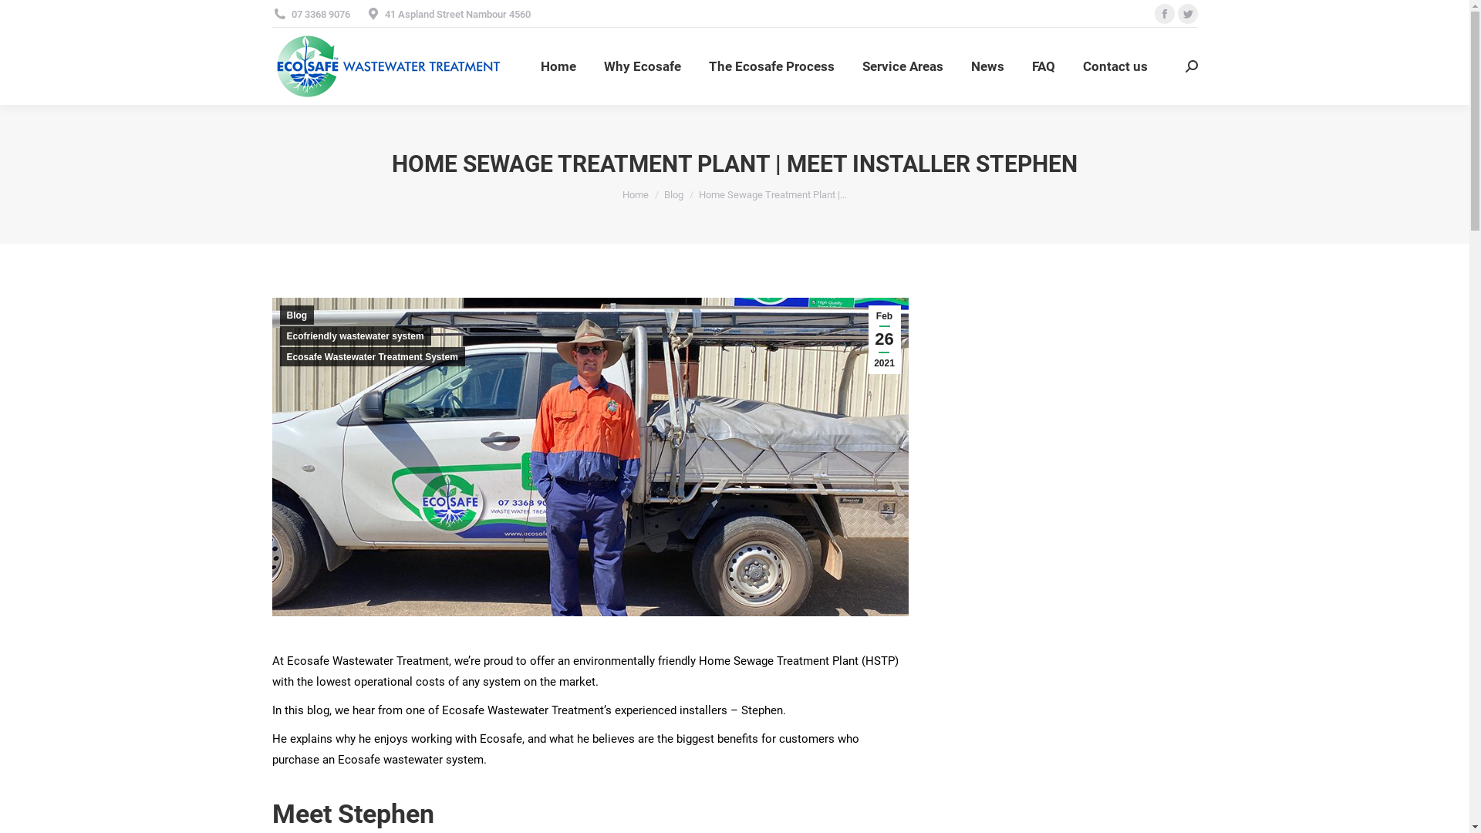 This screenshot has height=833, width=1481. I want to click on Home, so click(558, 66).